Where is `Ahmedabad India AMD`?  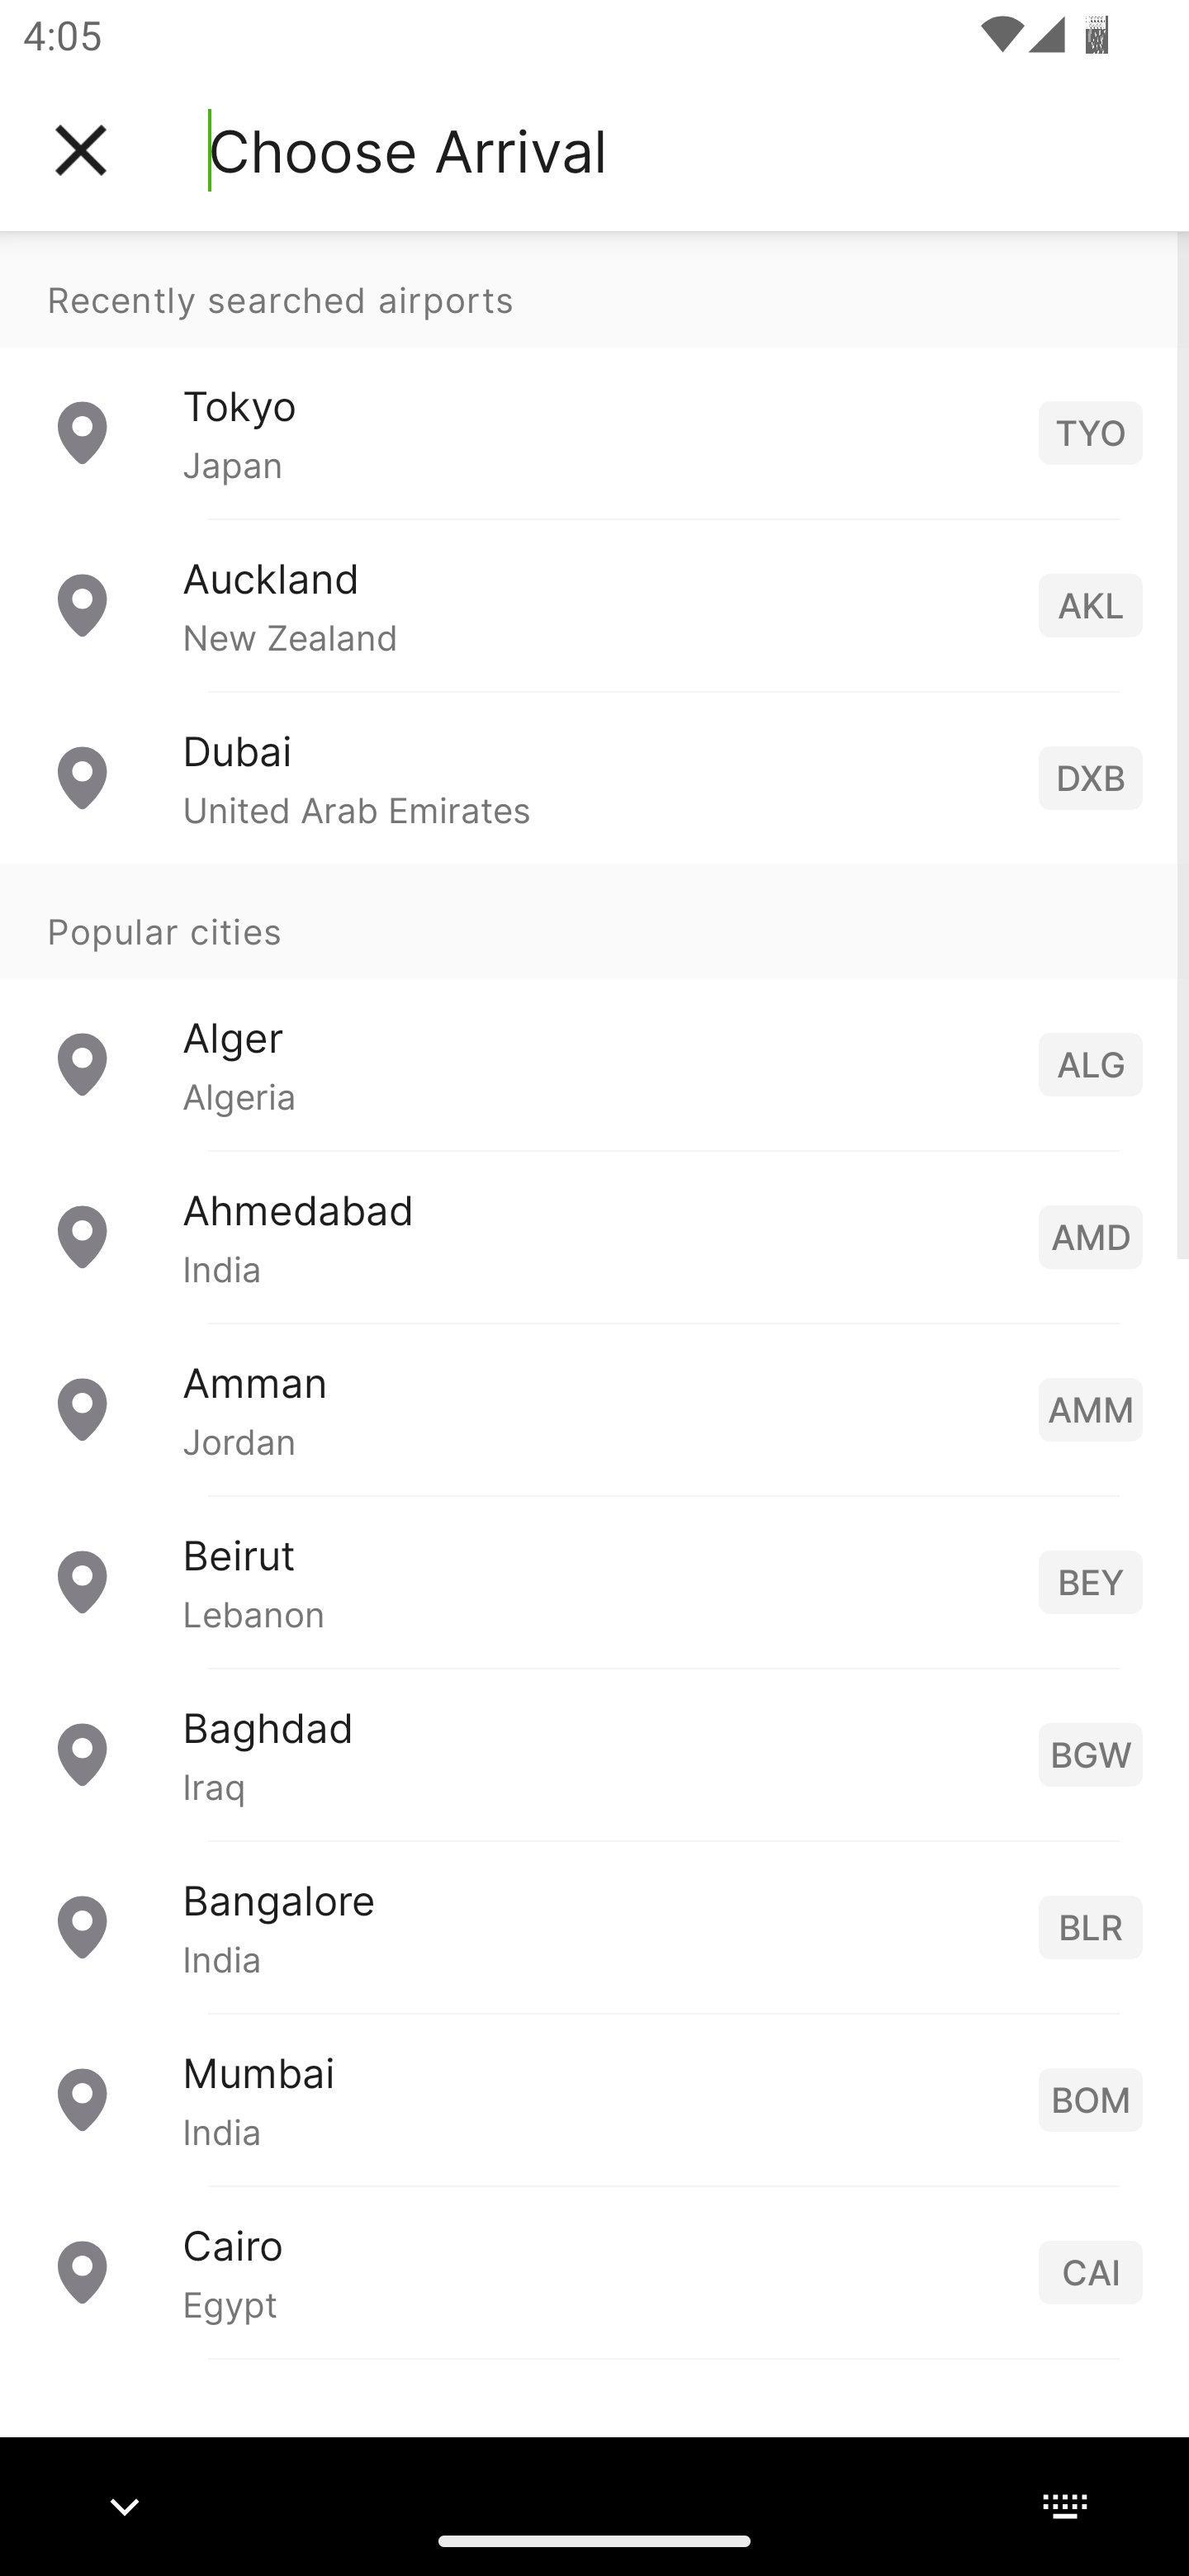
Ahmedabad India AMD is located at coordinates (594, 1235).